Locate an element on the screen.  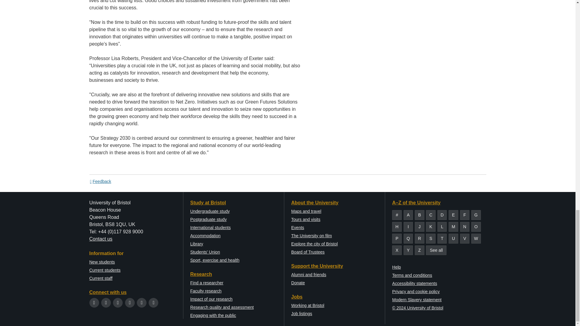
Current students is located at coordinates (105, 270).